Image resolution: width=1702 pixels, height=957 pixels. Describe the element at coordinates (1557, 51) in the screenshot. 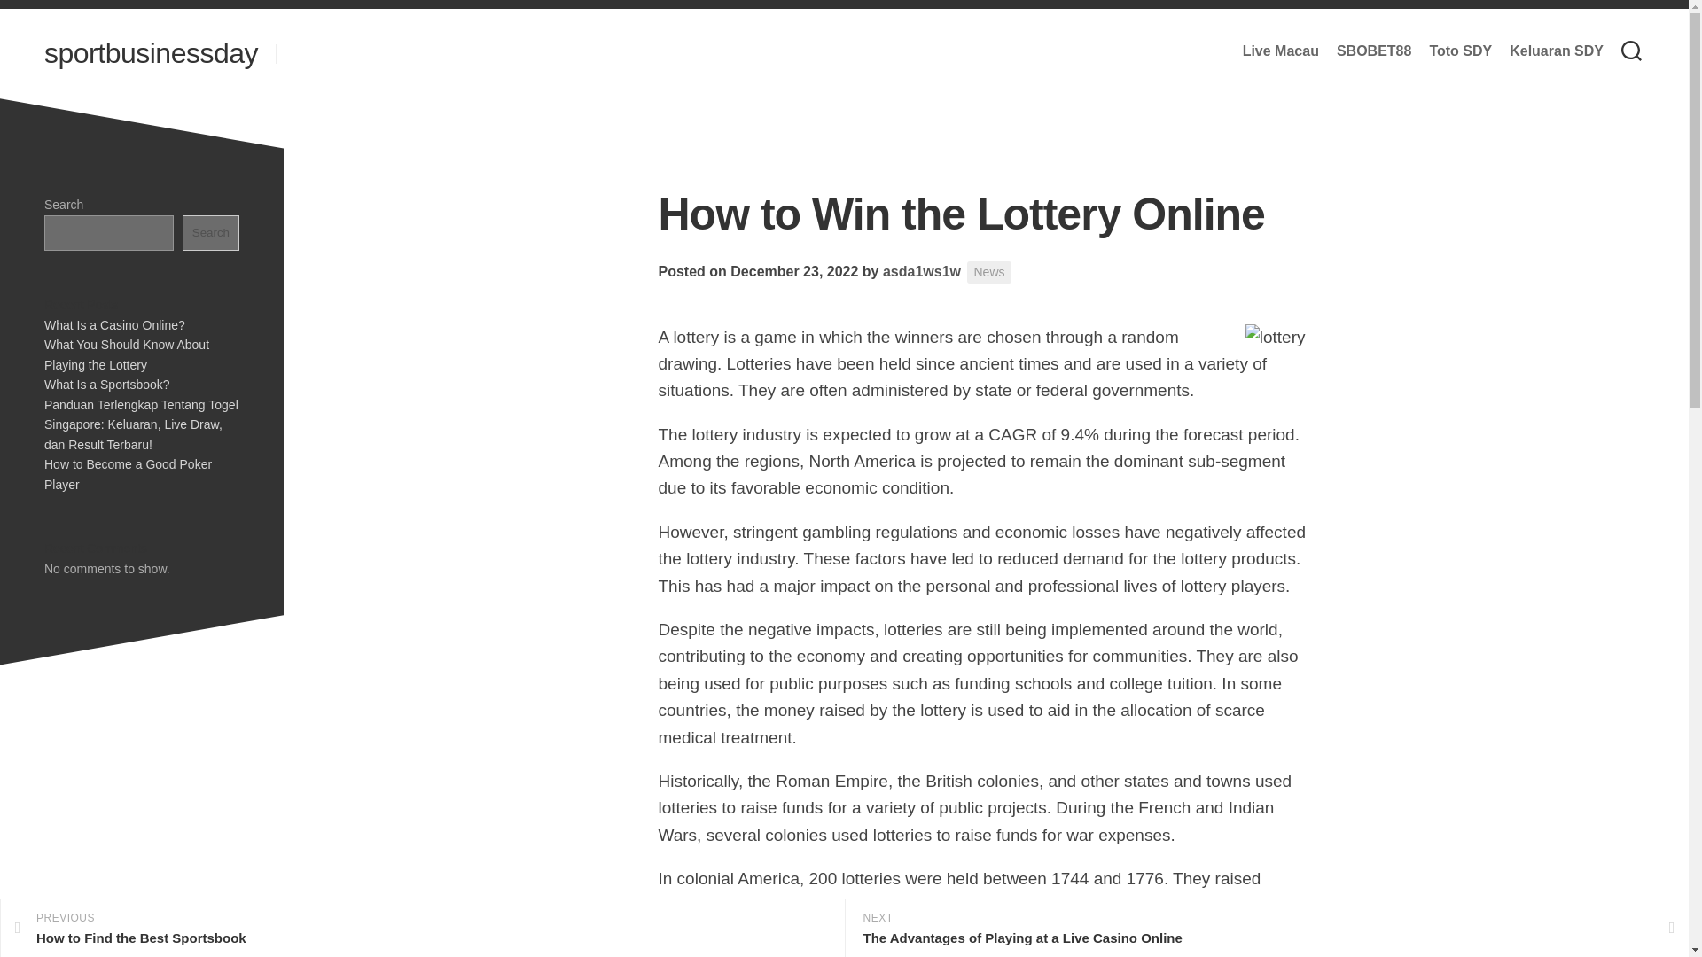

I see `Keluaran SDY` at that location.